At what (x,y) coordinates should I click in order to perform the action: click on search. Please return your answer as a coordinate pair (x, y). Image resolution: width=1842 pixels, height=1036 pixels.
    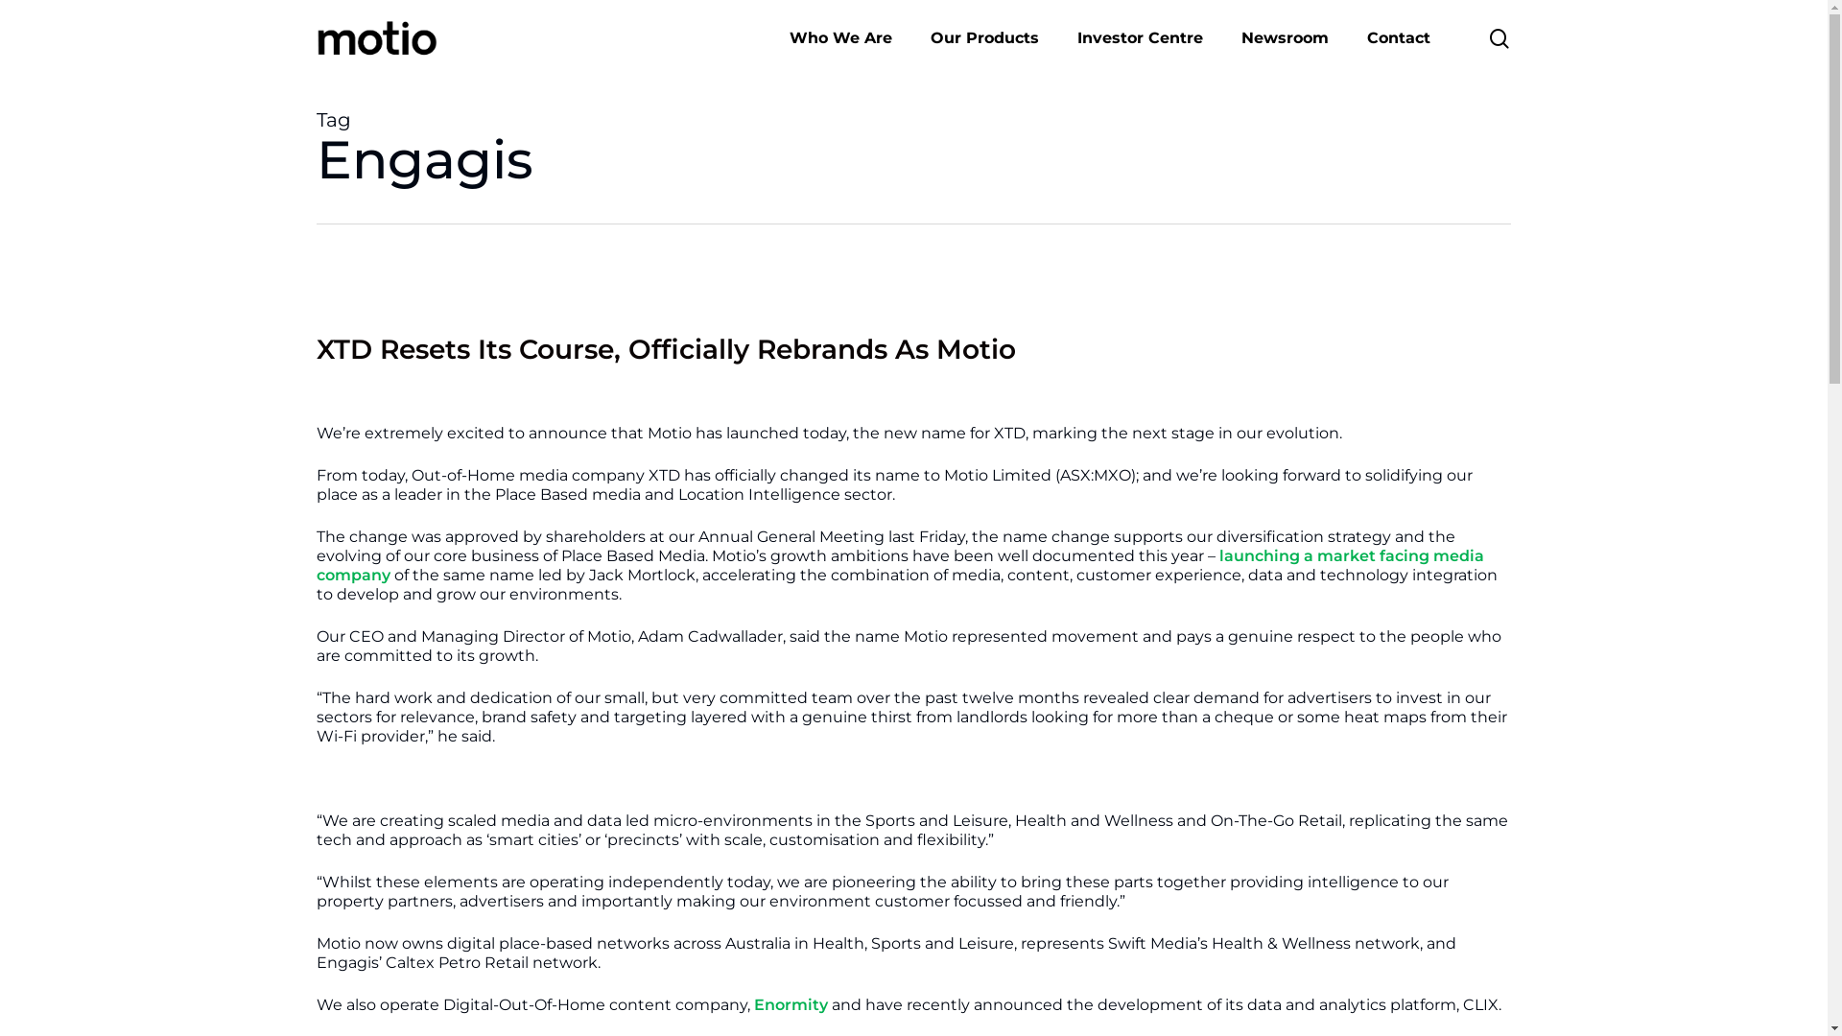
    Looking at the image, I should click on (1500, 38).